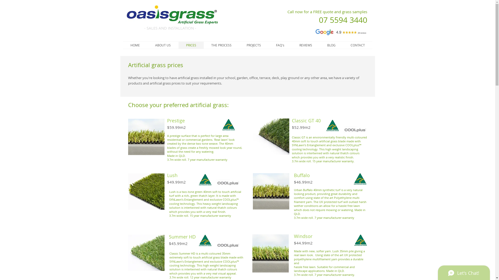 The width and height of the screenshot is (499, 280). I want to click on BLOG, so click(331, 45).